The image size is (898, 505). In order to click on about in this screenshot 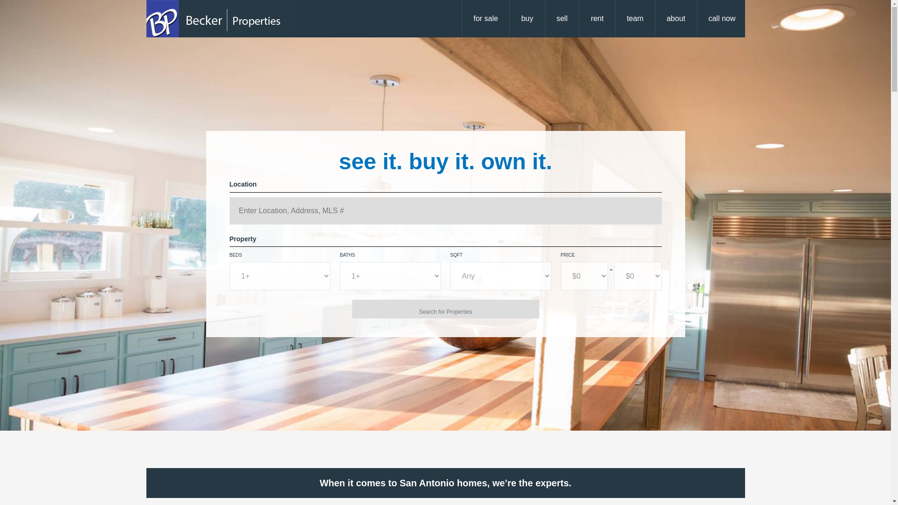, I will do `click(675, 19)`.